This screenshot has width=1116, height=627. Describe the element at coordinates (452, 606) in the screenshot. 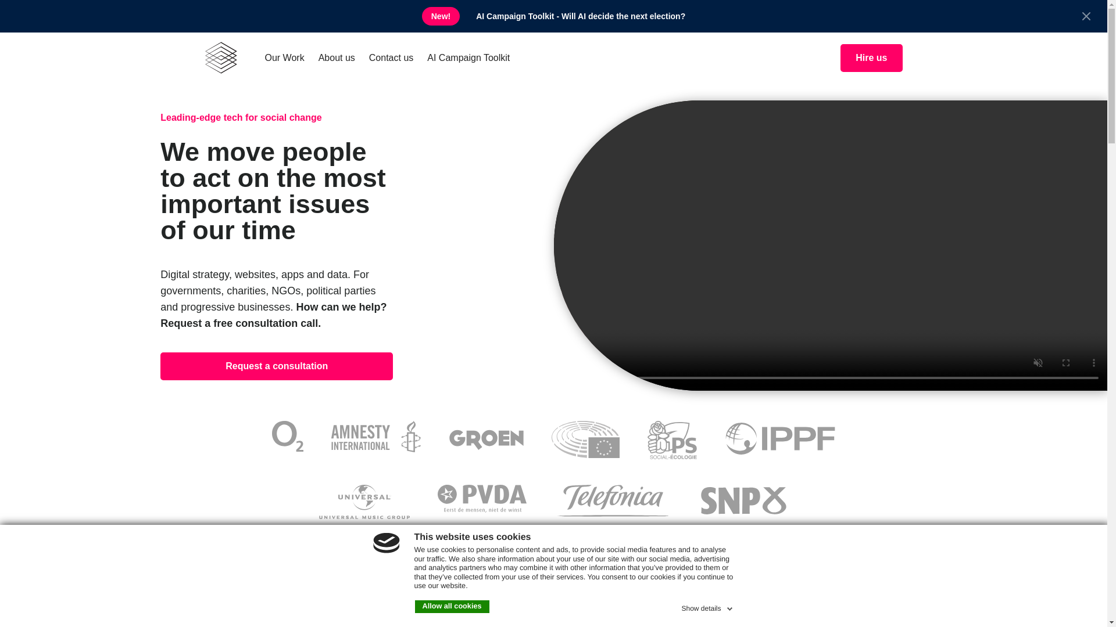

I see `Allow all cookies` at that location.